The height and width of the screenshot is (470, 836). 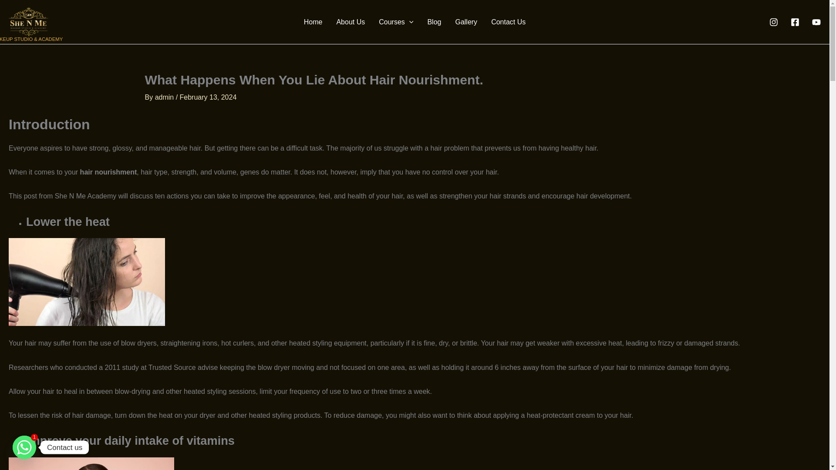 What do you see at coordinates (165, 97) in the screenshot?
I see `admin` at bounding box center [165, 97].